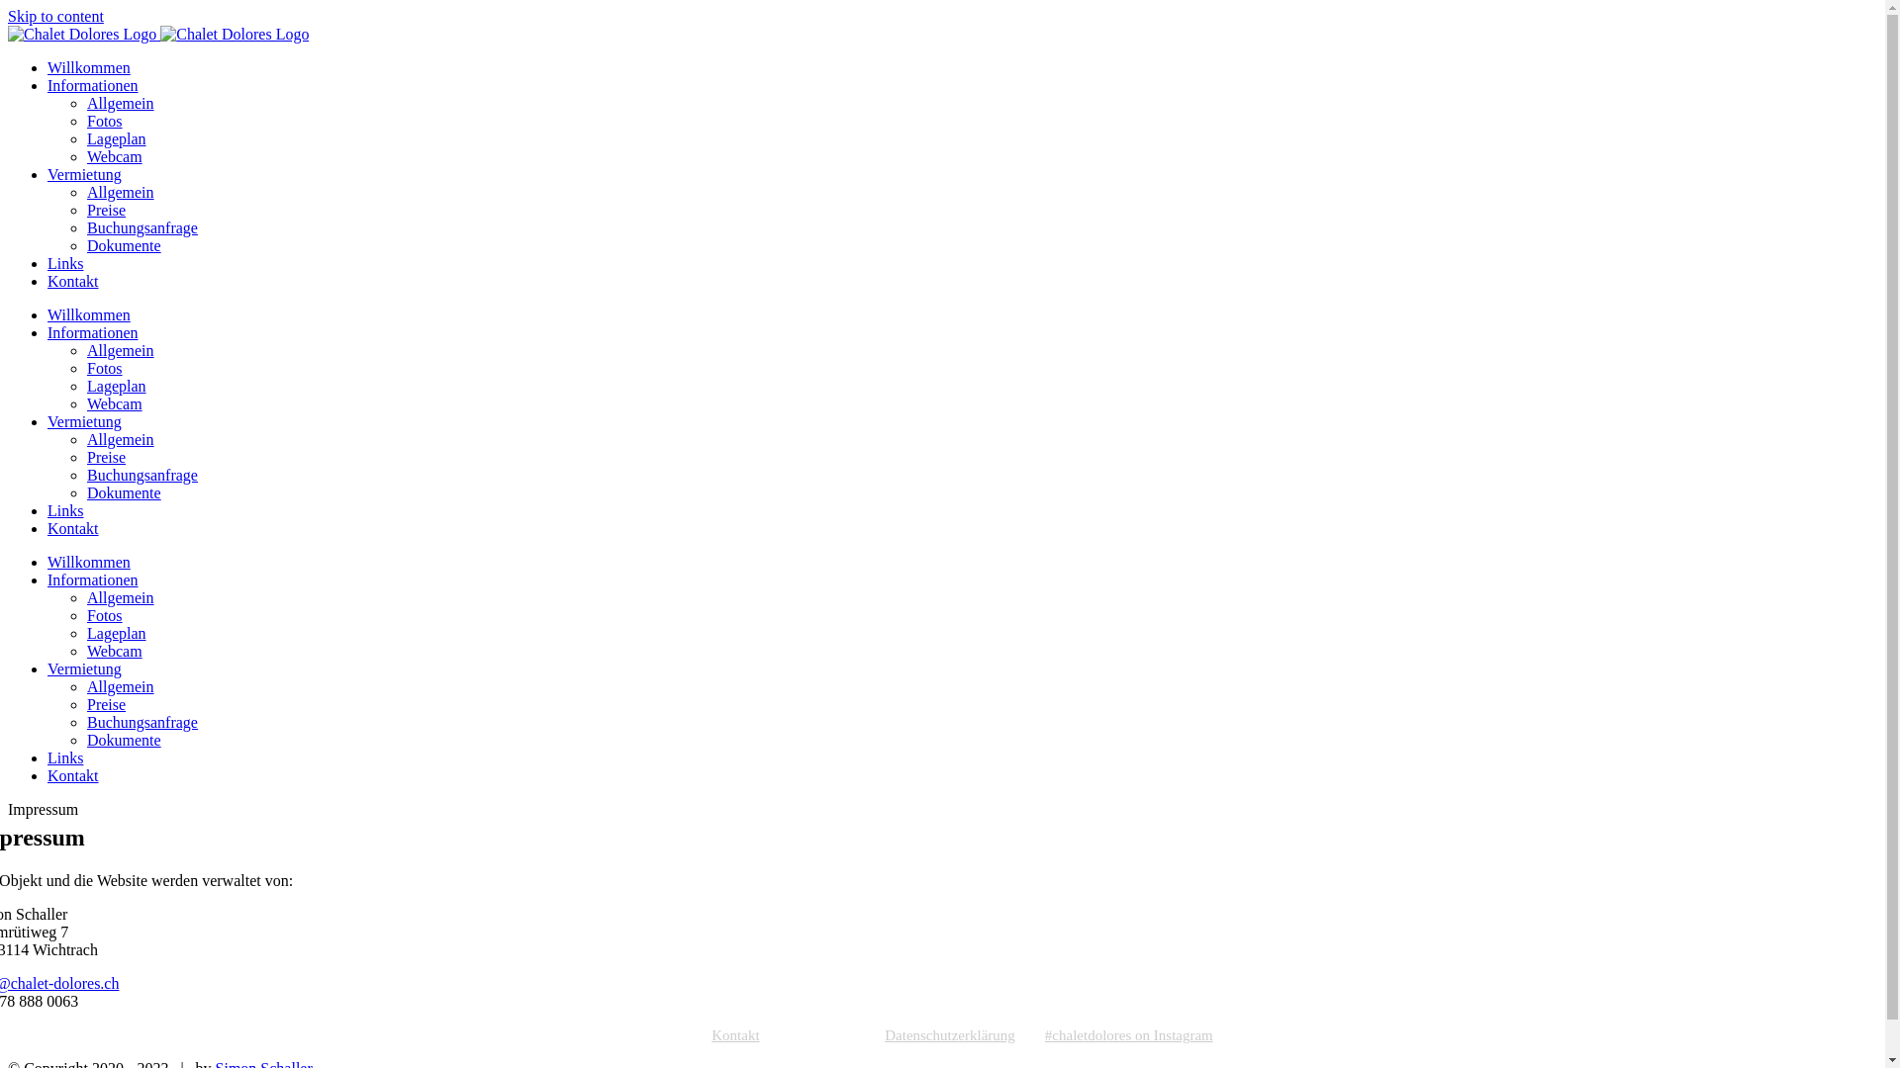 The image size is (1900, 1068). Describe the element at coordinates (107, 457) in the screenshot. I see `Preise` at that location.